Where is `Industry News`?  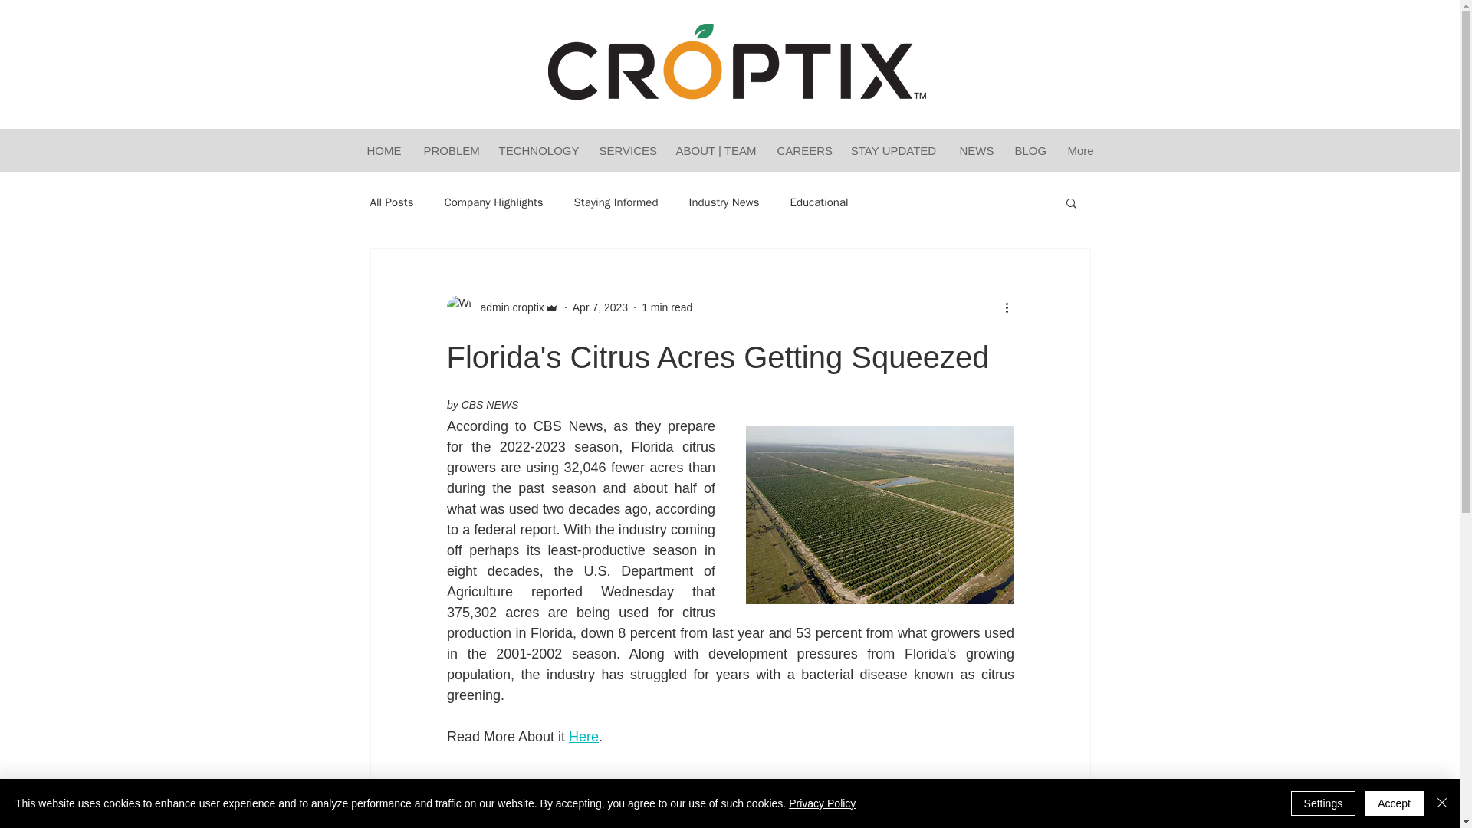
Industry News is located at coordinates (724, 202).